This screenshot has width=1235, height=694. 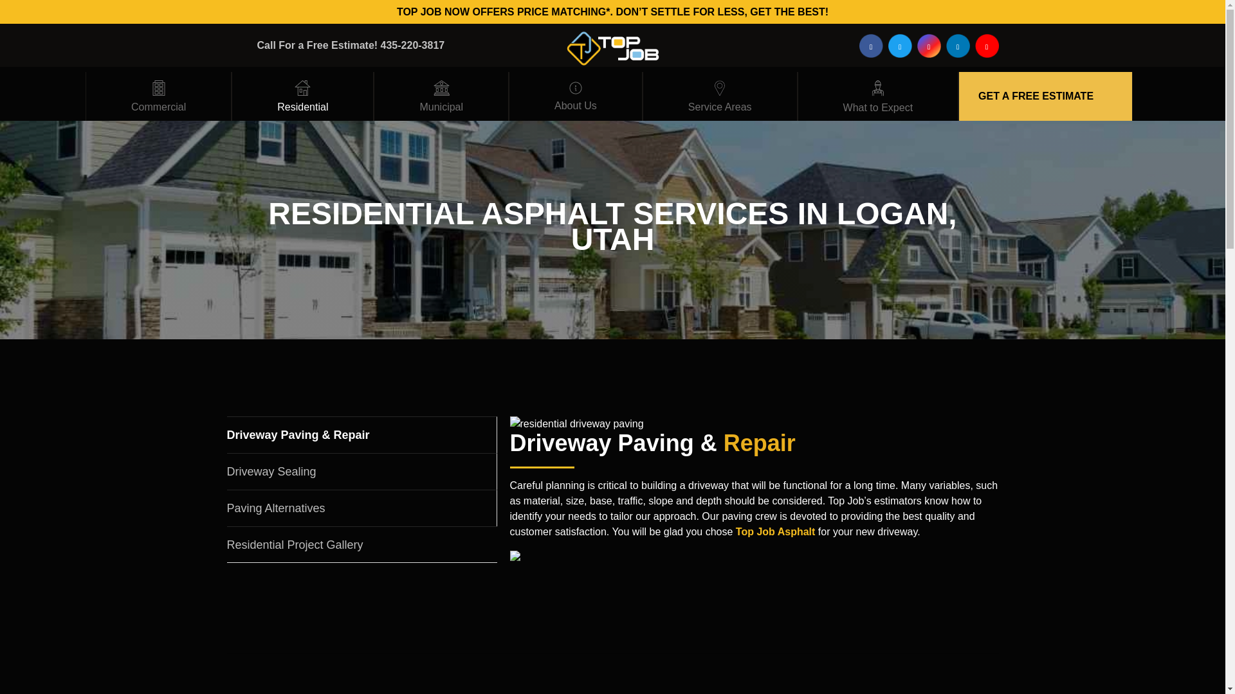 I want to click on Follow on Instagram, so click(x=929, y=45).